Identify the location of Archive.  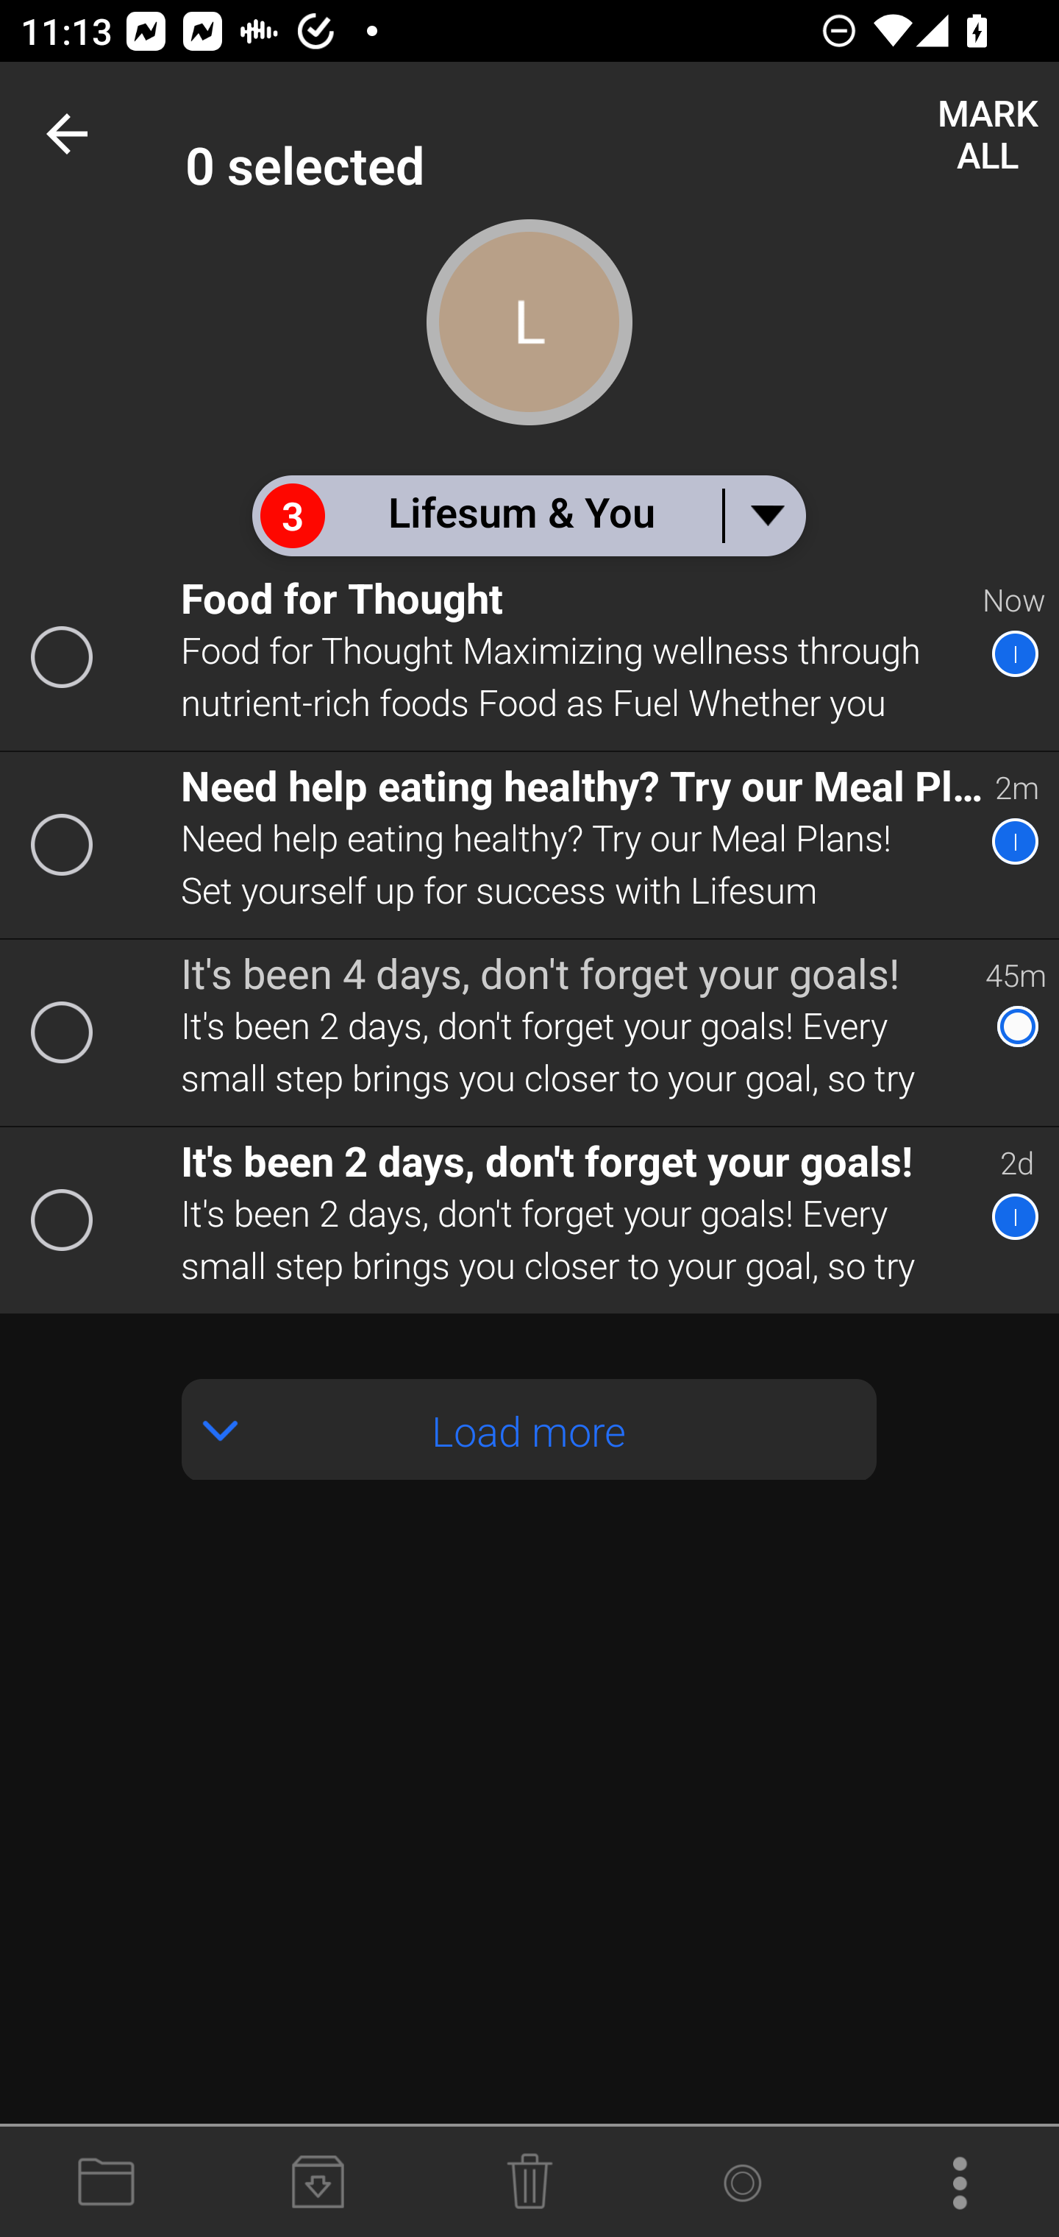
(318, 2183).